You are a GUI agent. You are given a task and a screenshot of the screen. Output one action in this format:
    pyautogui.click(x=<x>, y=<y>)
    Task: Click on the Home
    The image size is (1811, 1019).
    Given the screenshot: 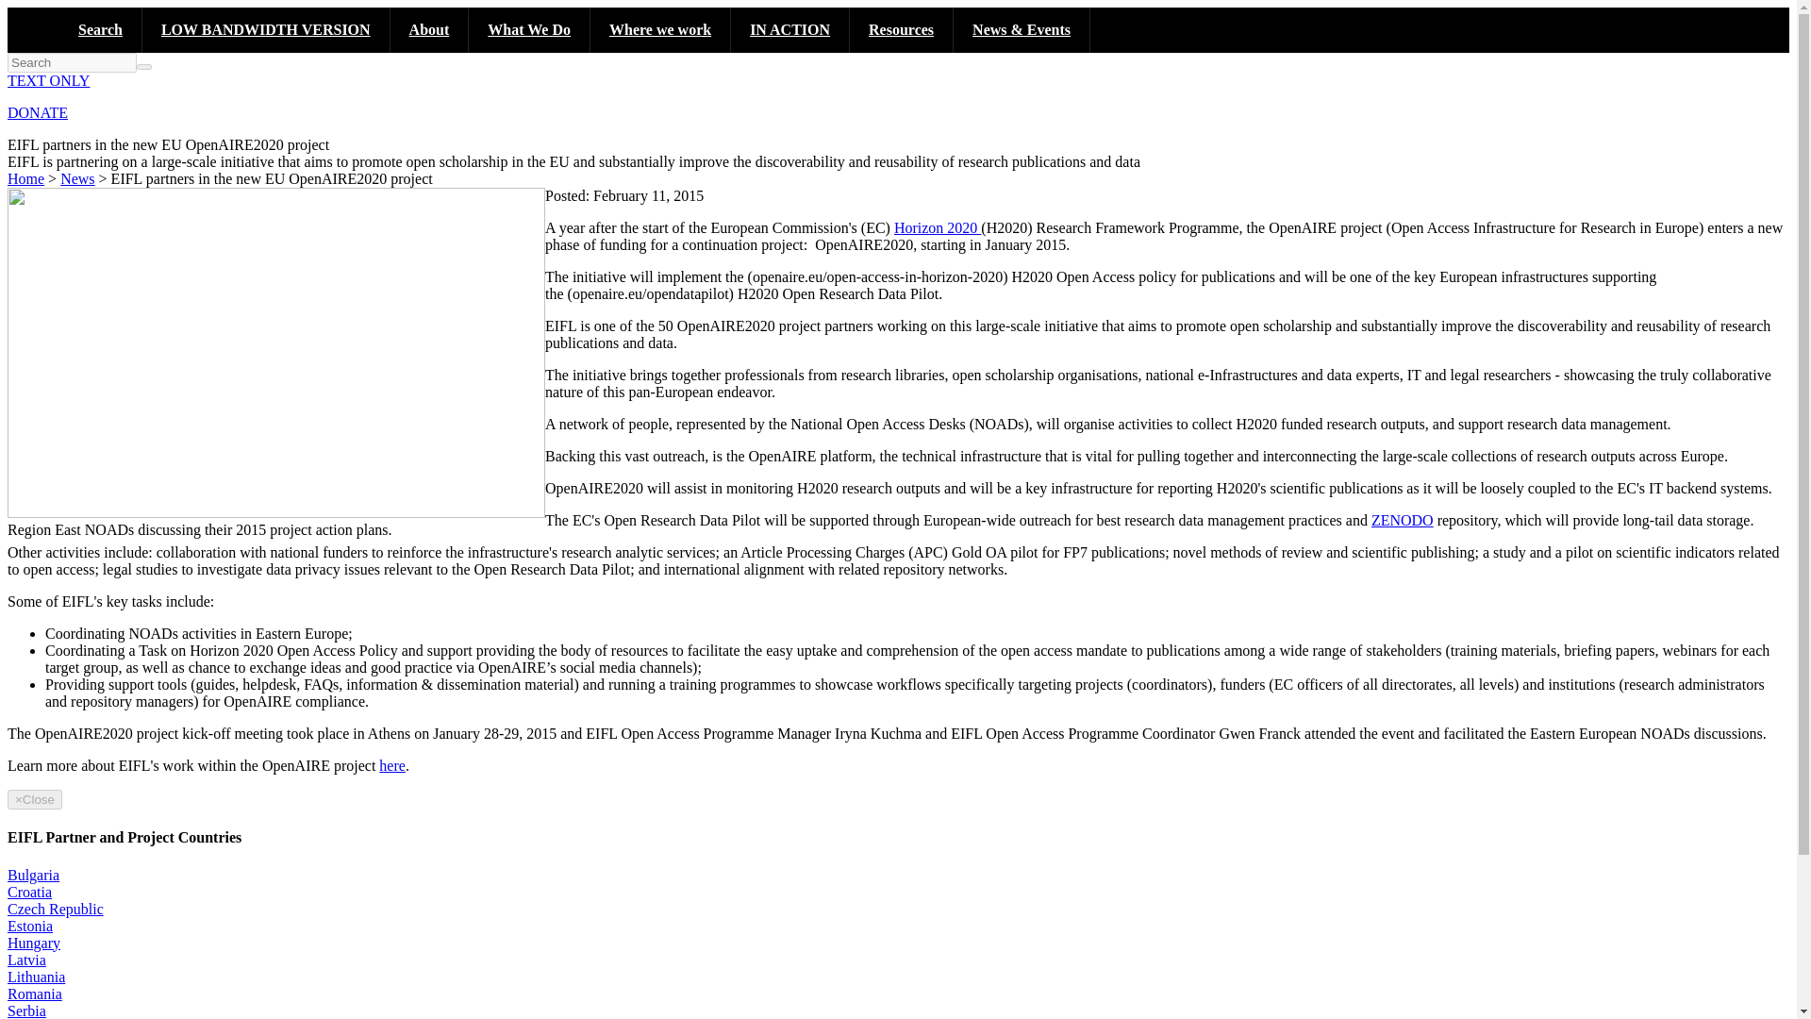 What is the action you would take?
    pyautogui.click(x=33, y=15)
    